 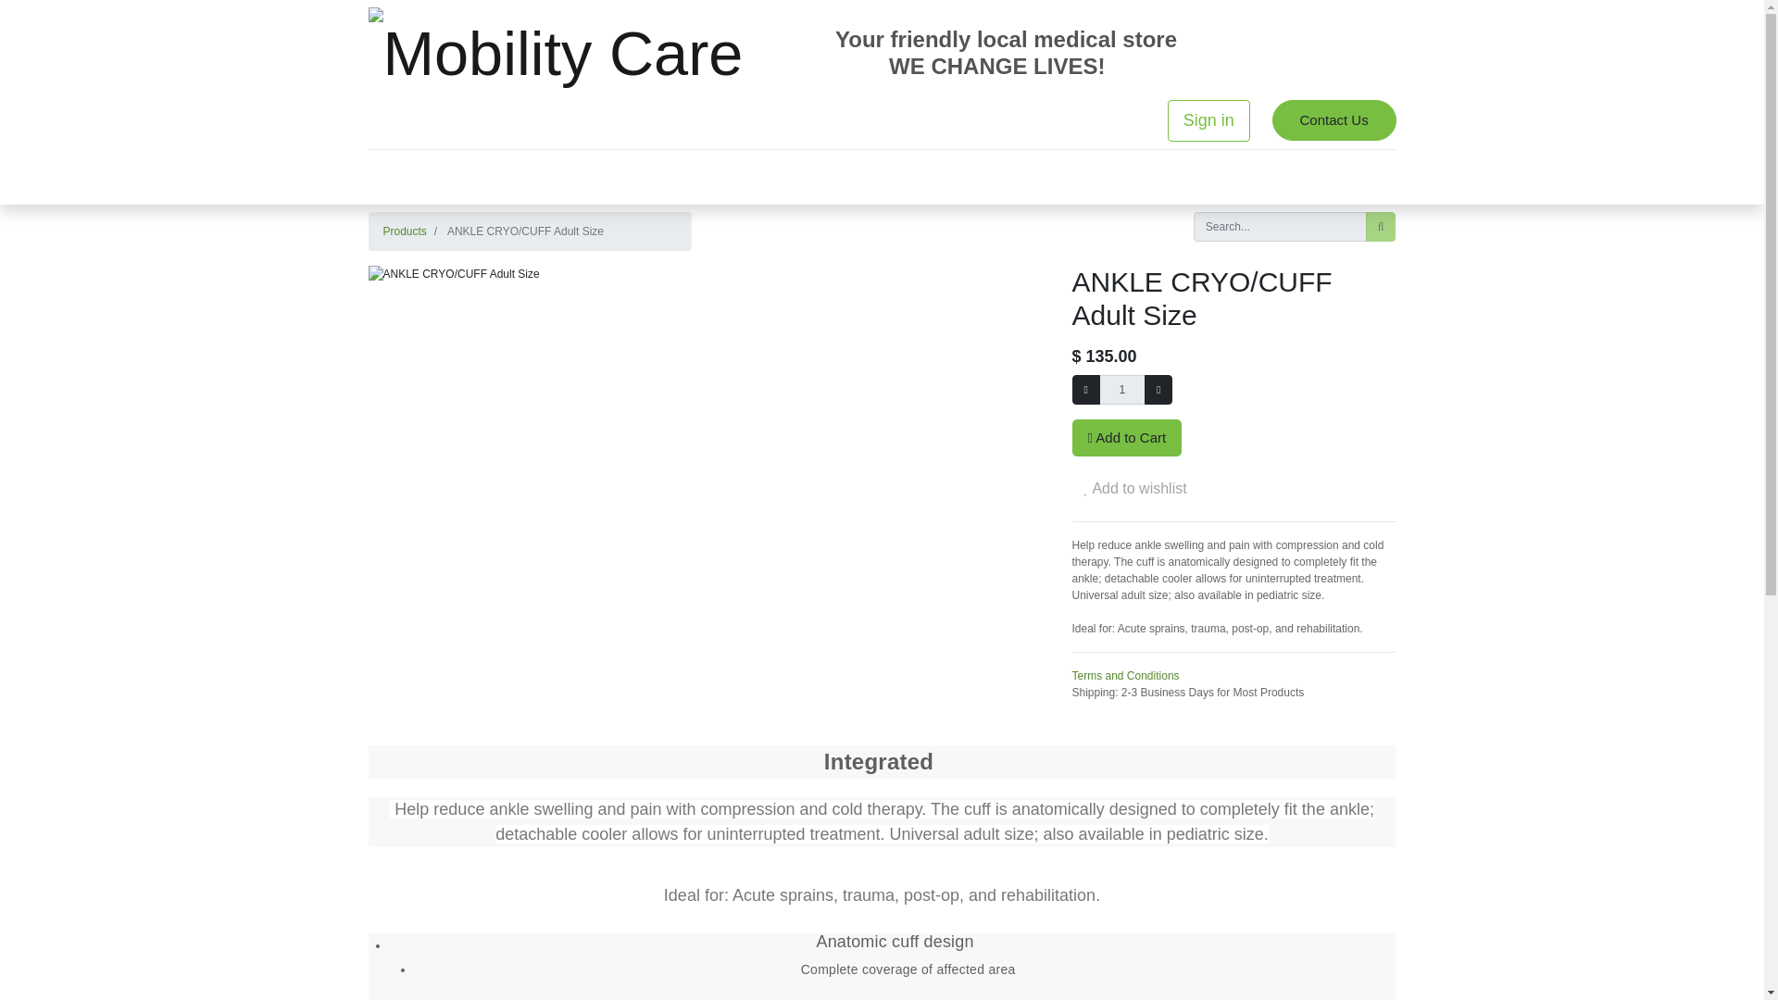 I want to click on Search, so click(x=1380, y=226).